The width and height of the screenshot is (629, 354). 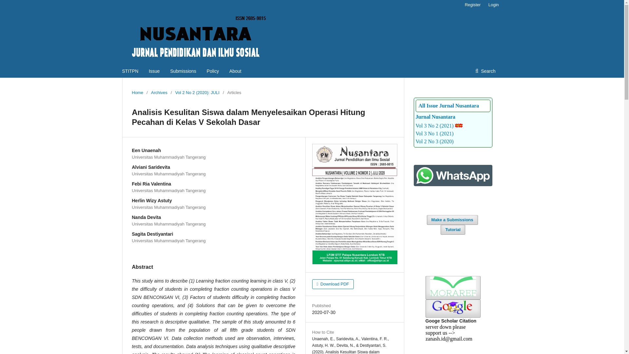 What do you see at coordinates (333, 284) in the screenshot?
I see `Download PDF` at bounding box center [333, 284].